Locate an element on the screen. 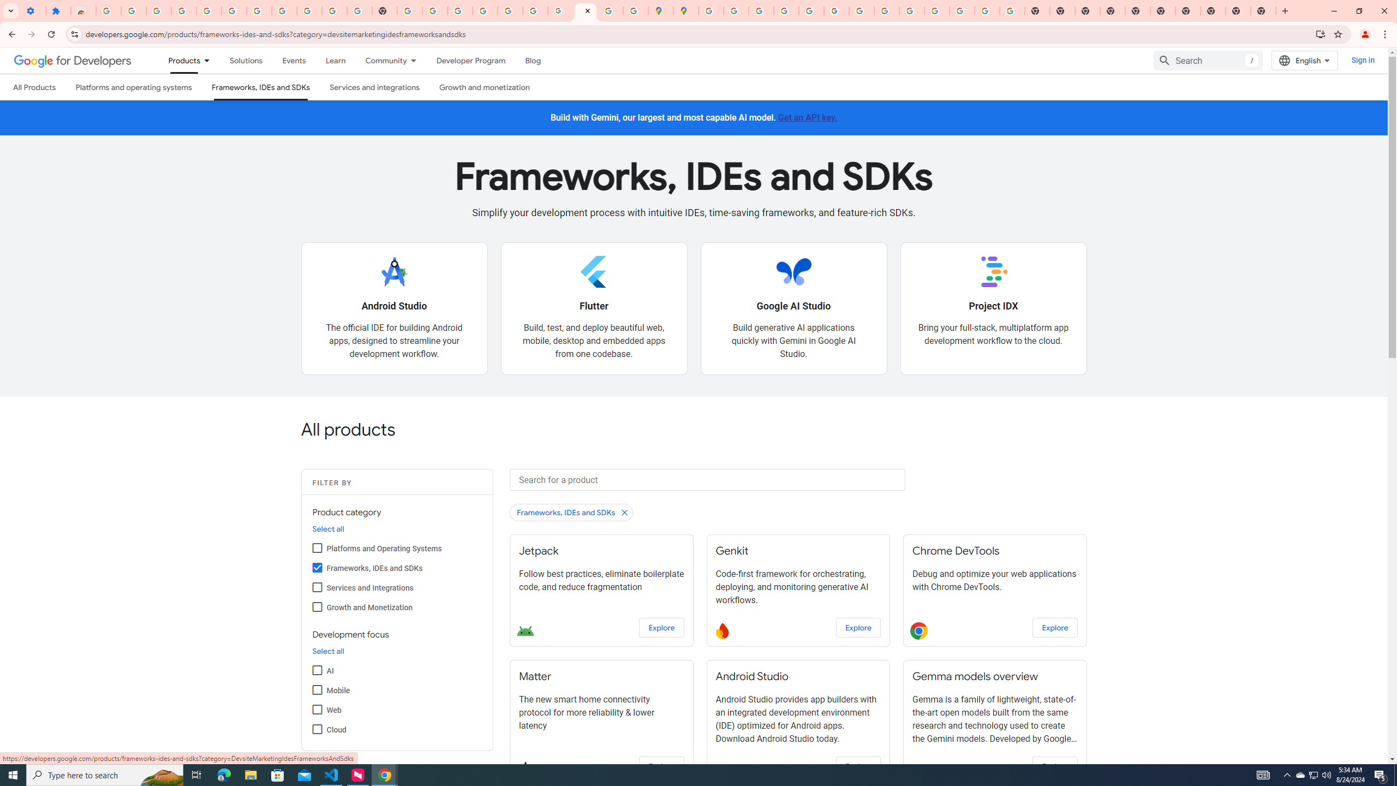 The width and height of the screenshot is (1397, 786). AI is located at coordinates (317, 670).